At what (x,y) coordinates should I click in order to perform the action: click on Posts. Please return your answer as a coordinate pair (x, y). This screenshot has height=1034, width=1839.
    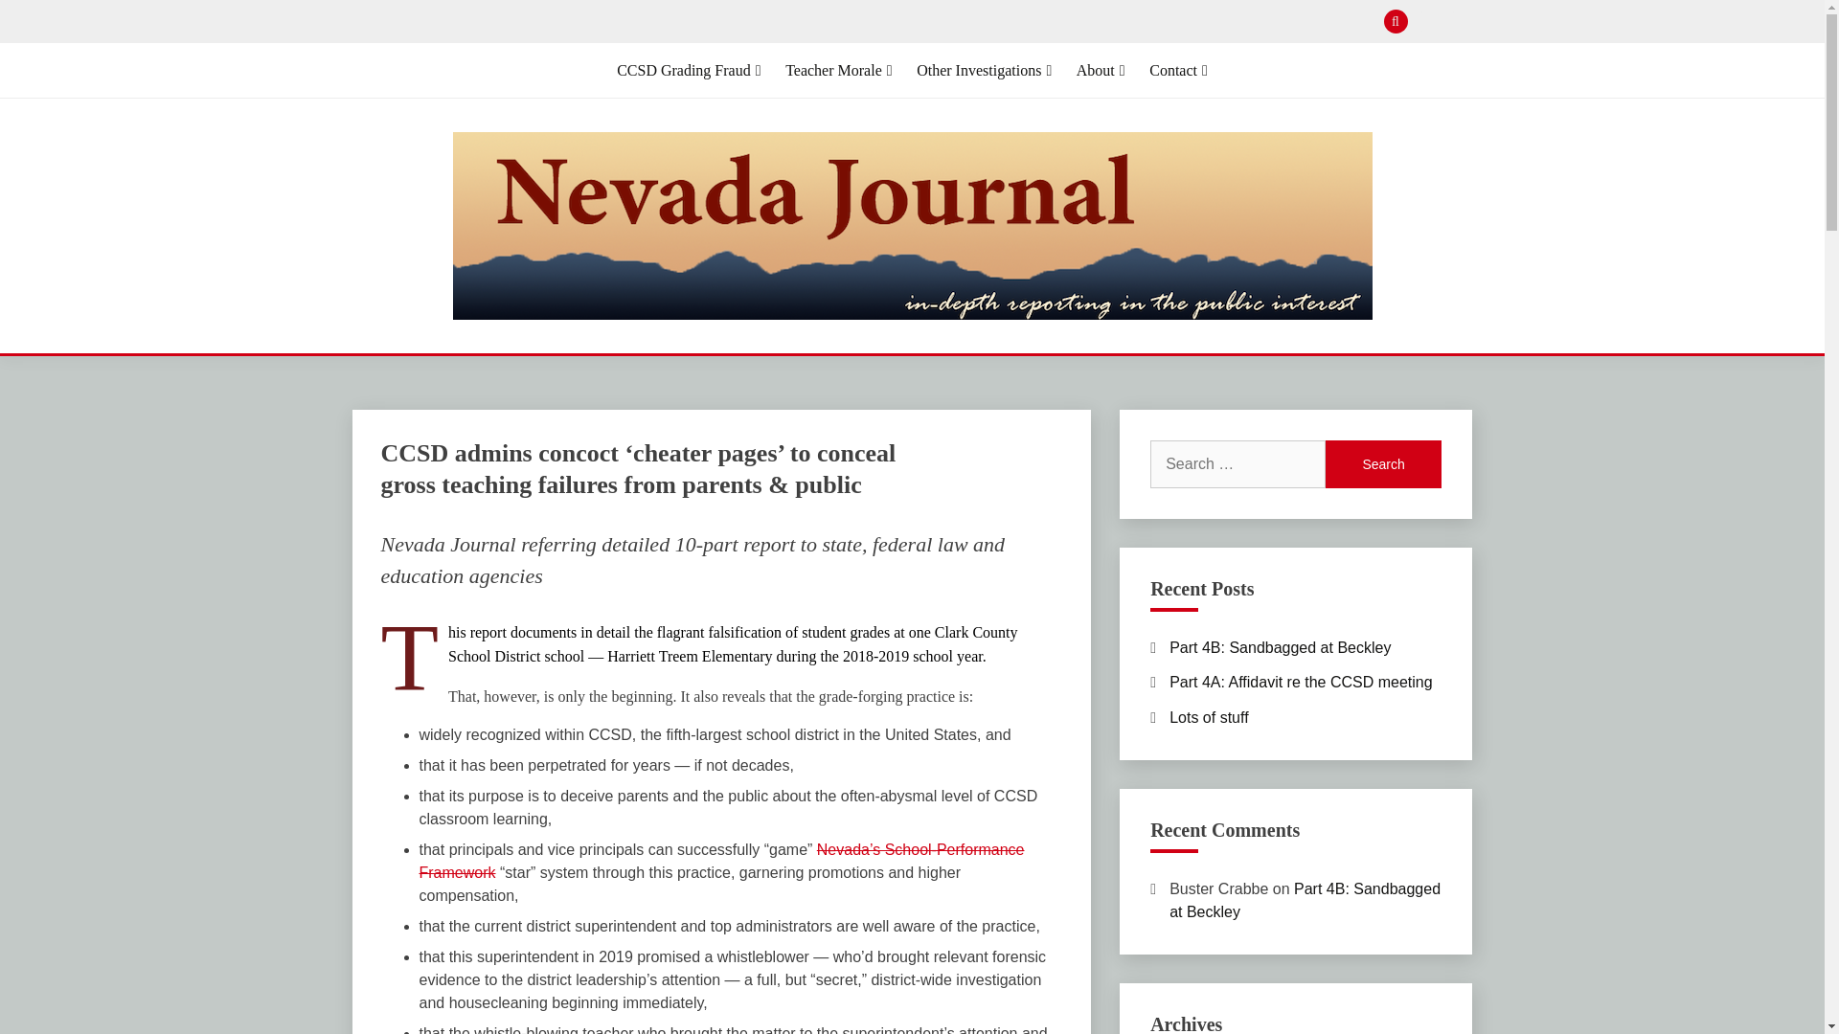
    Looking at the image, I should click on (1460, 21).